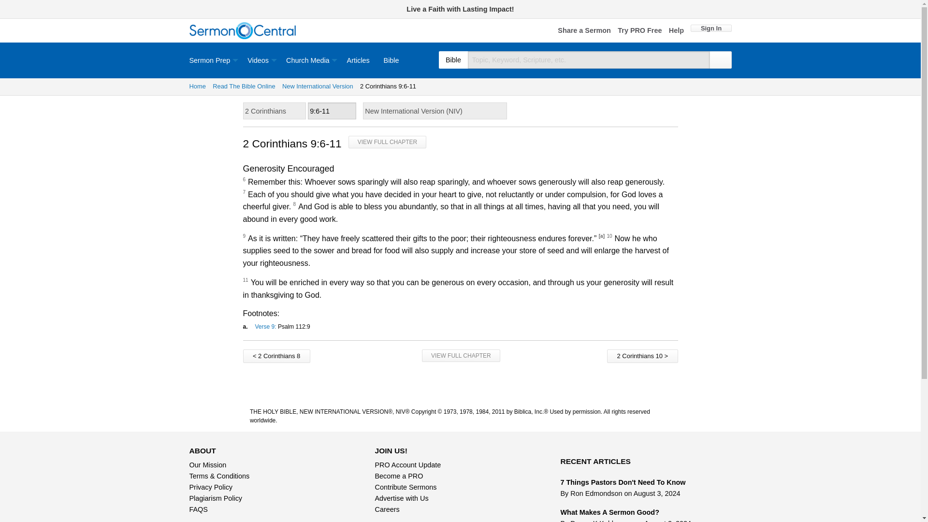  What do you see at coordinates (710, 28) in the screenshot?
I see `Sign In` at bounding box center [710, 28].